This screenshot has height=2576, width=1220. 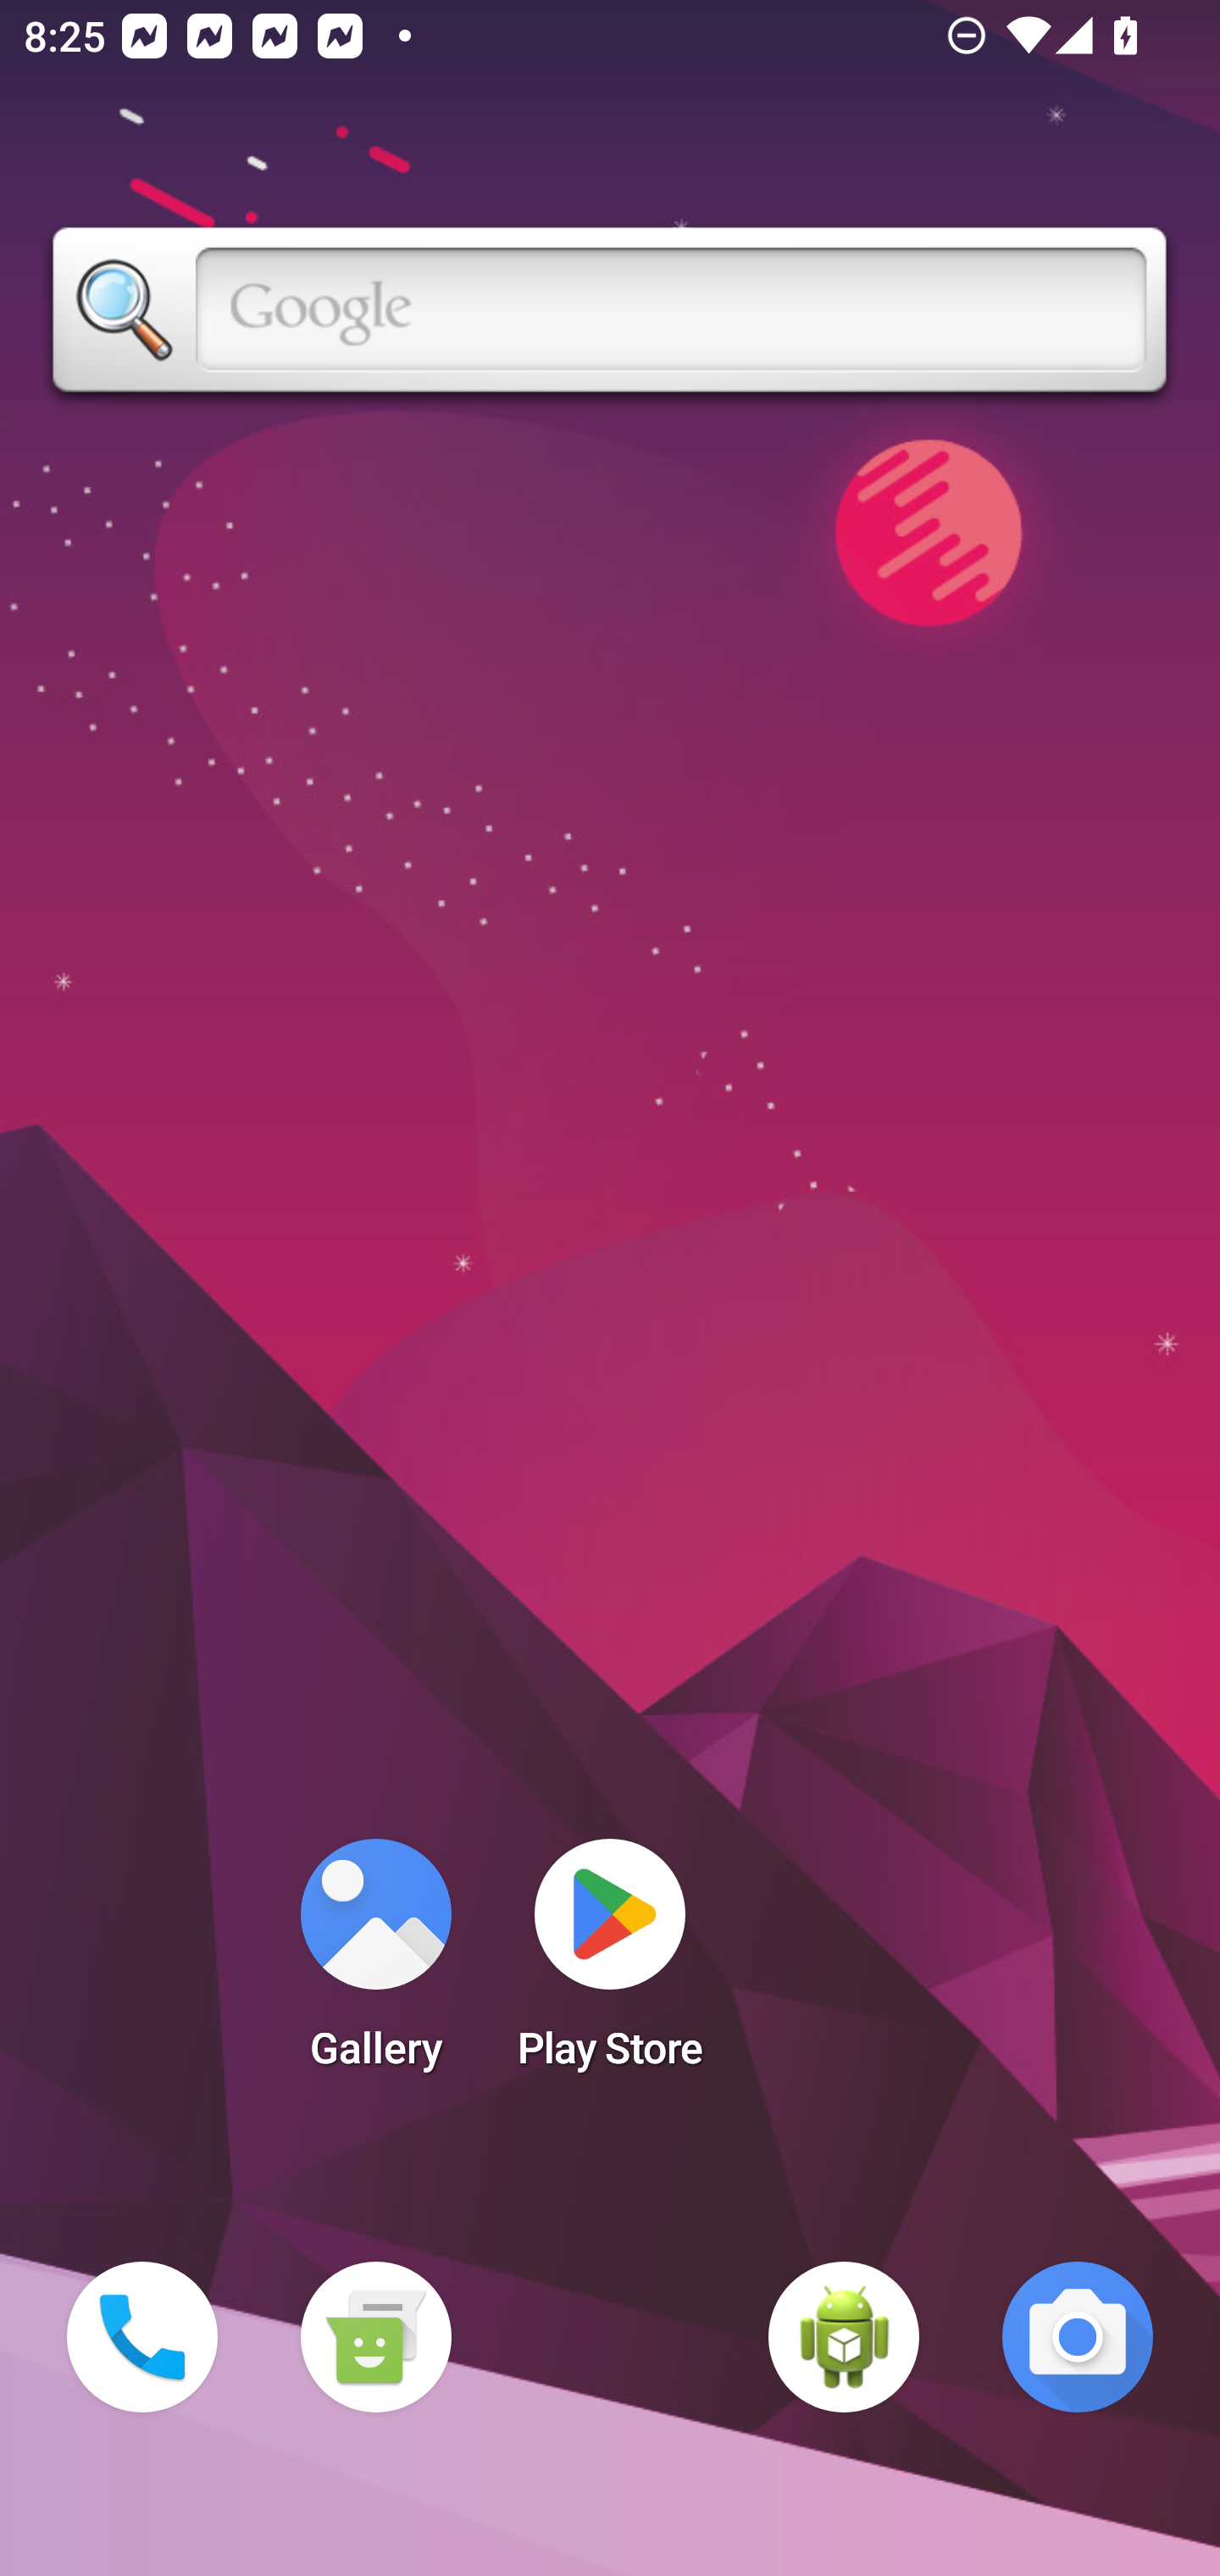 What do you see at coordinates (844, 2337) in the screenshot?
I see `WebView Browser Tester` at bounding box center [844, 2337].